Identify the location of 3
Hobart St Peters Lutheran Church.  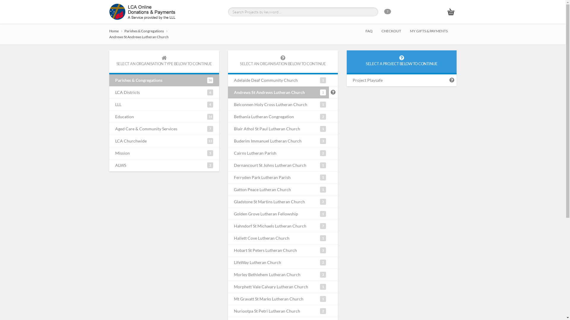
(278, 250).